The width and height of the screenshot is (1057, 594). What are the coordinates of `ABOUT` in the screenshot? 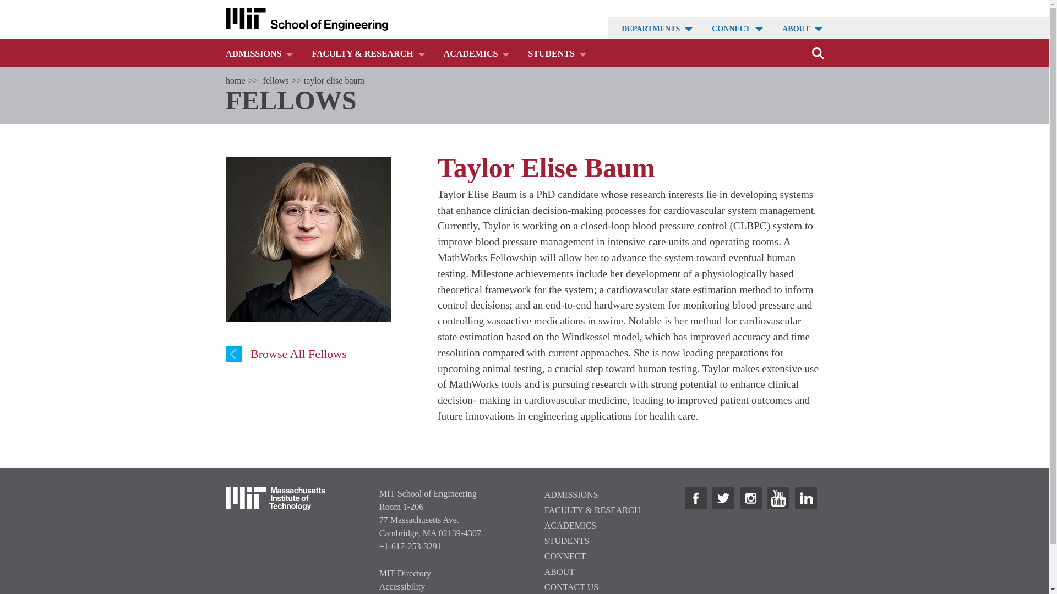 It's located at (795, 28).